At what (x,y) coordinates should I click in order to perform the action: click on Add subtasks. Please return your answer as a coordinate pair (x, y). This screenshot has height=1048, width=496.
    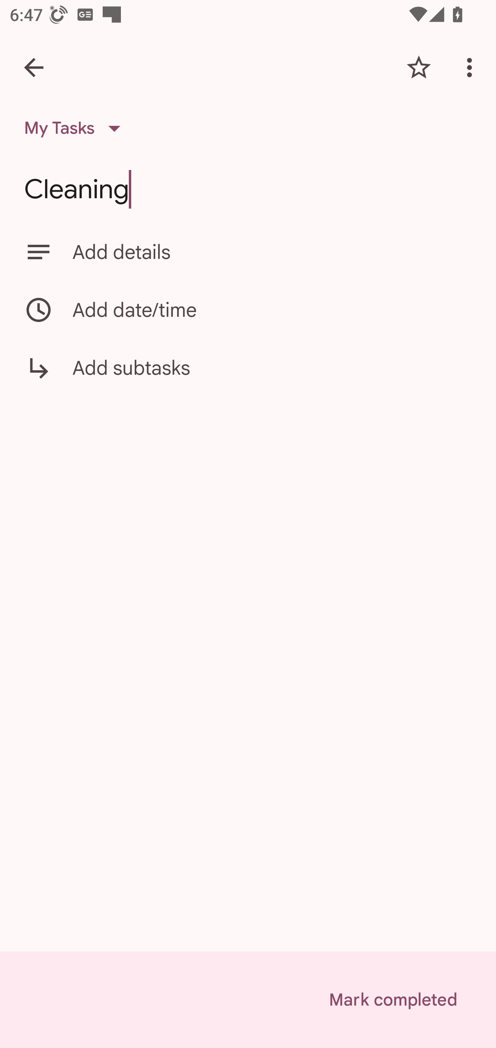
    Looking at the image, I should click on (248, 377).